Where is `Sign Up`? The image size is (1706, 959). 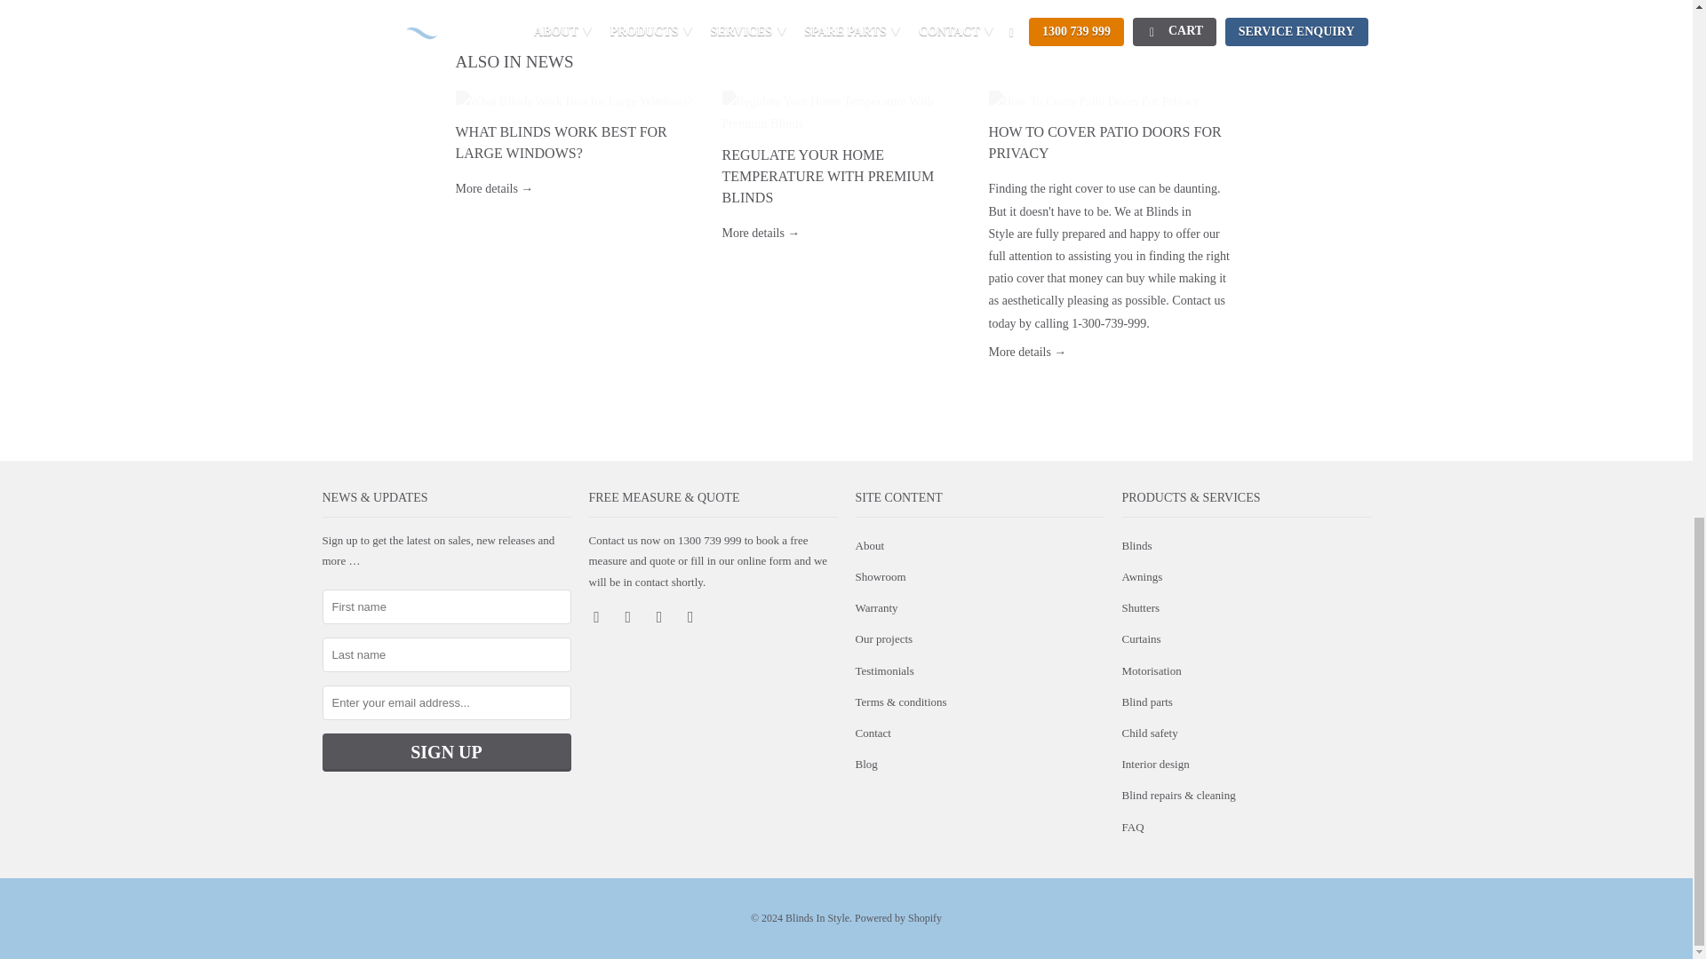 Sign Up is located at coordinates (446, 753).